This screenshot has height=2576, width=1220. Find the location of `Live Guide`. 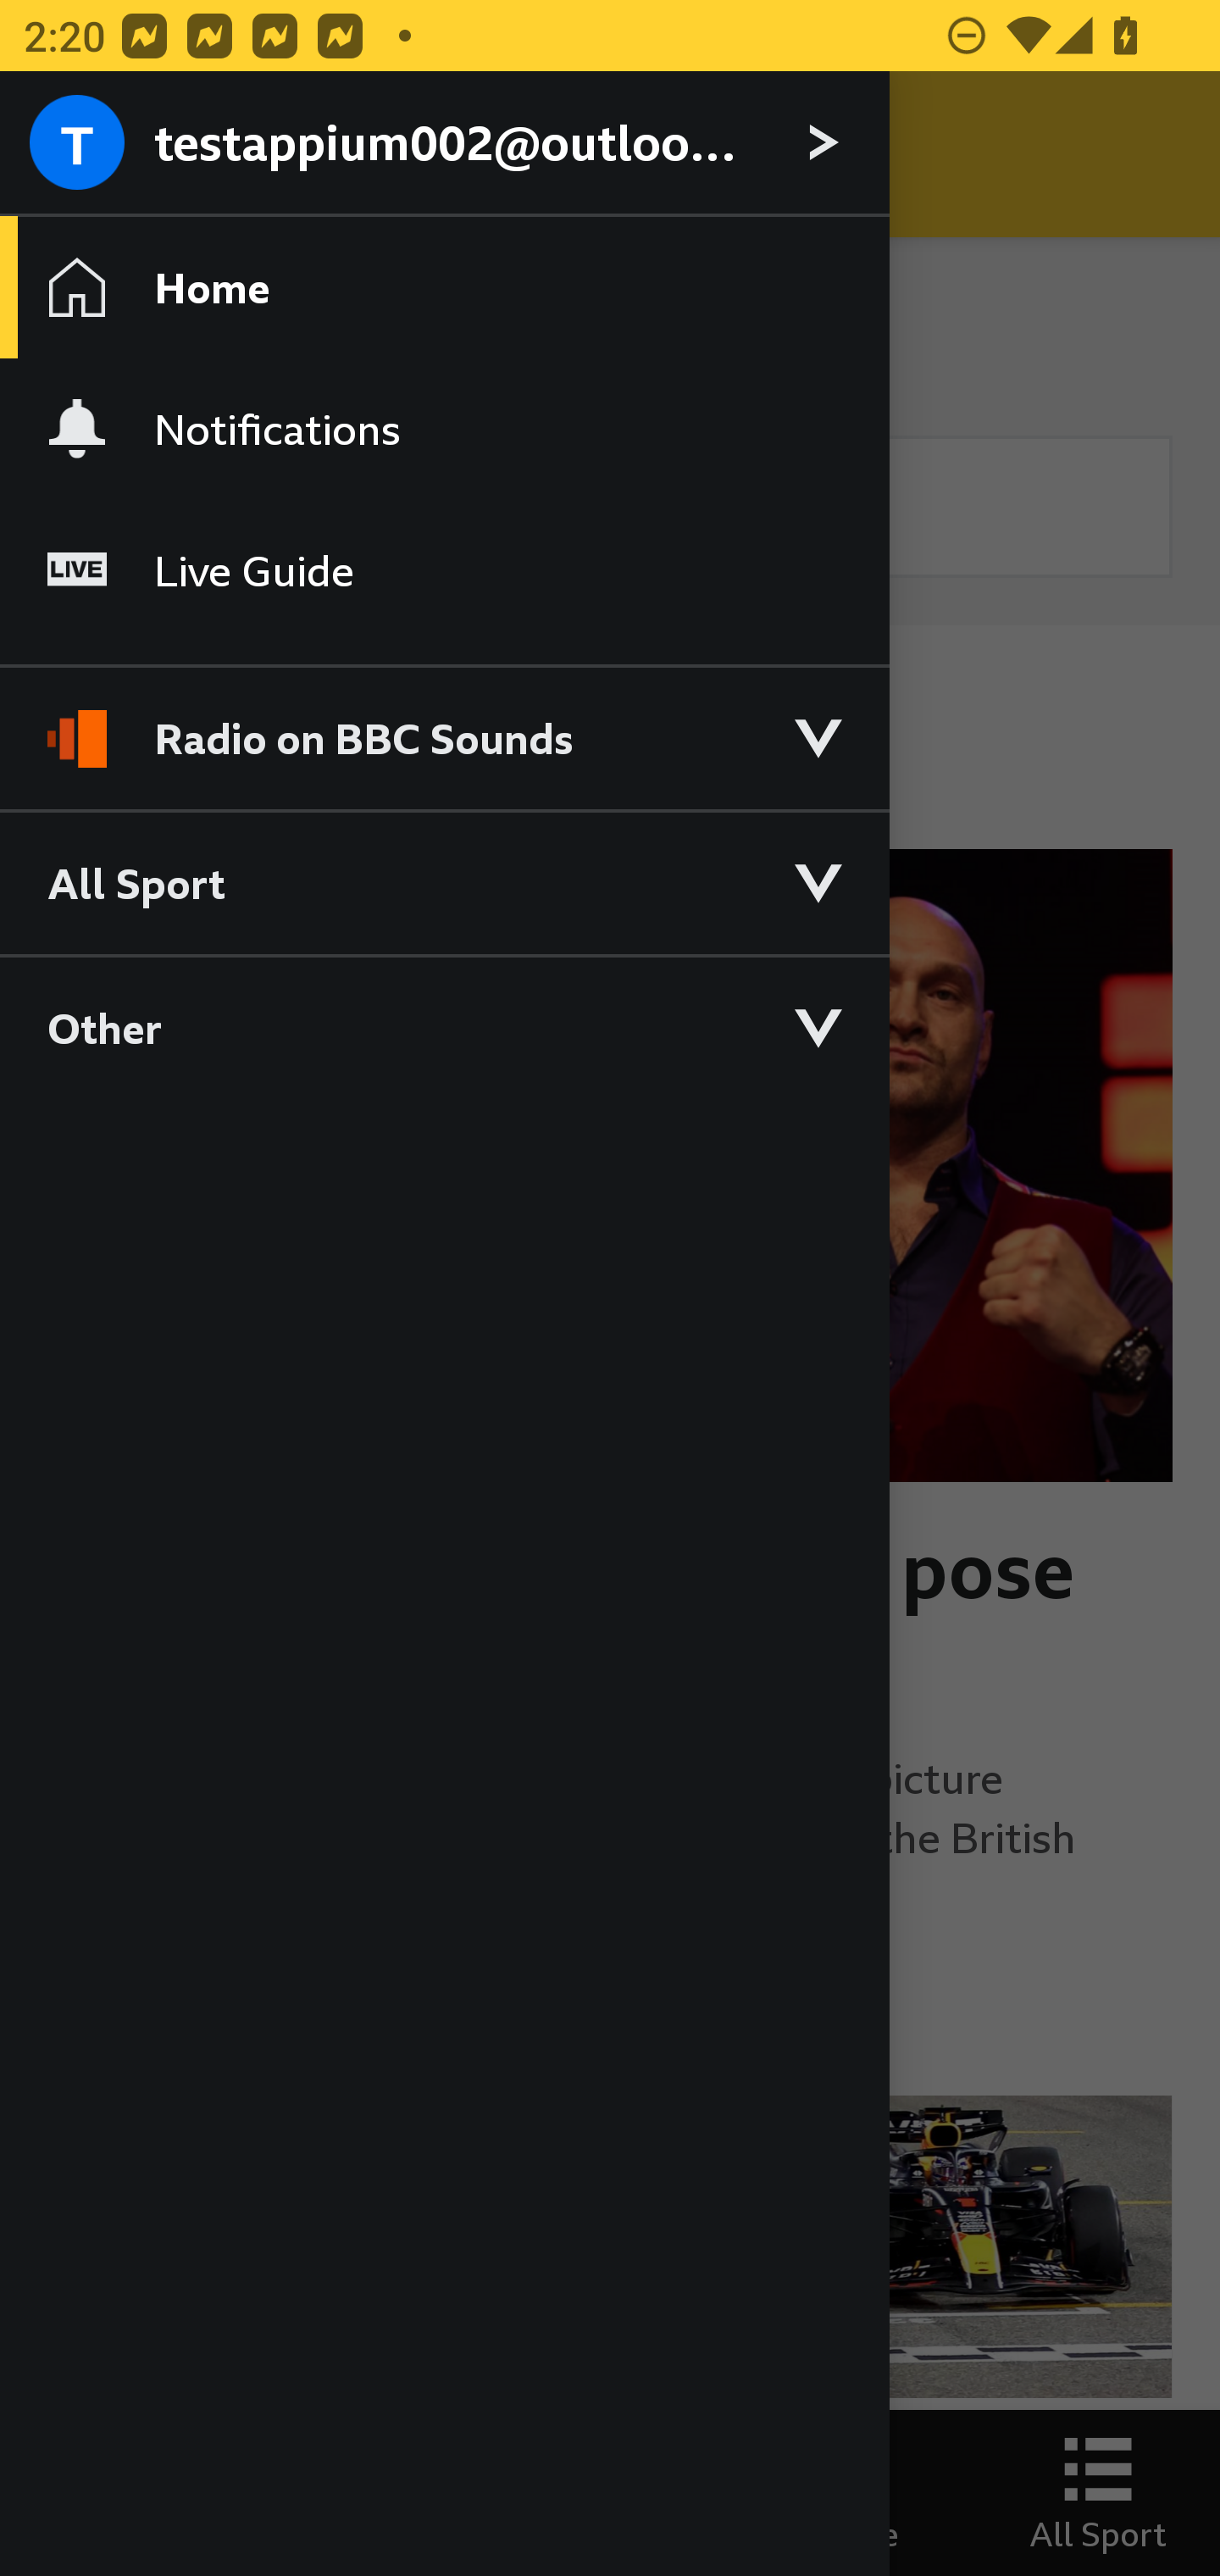

Live Guide is located at coordinates (444, 569).